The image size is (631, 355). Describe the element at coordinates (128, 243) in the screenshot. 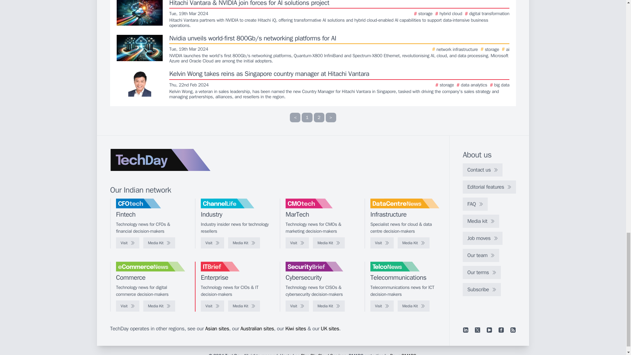

I see `Visit` at that location.